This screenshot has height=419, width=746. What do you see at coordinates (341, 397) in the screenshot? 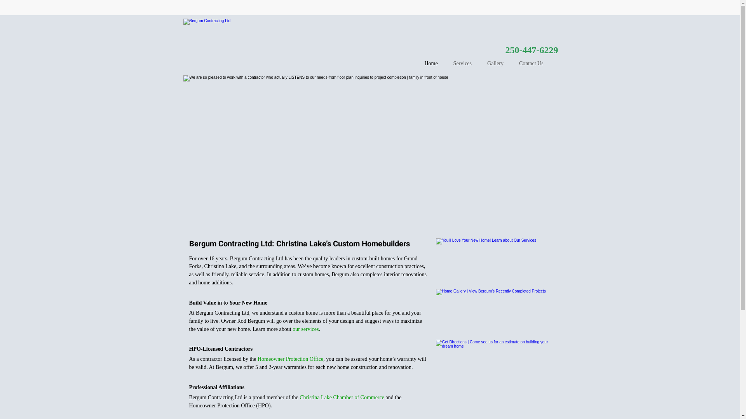
I see `Christina Lake Chamber of Commerce` at bounding box center [341, 397].